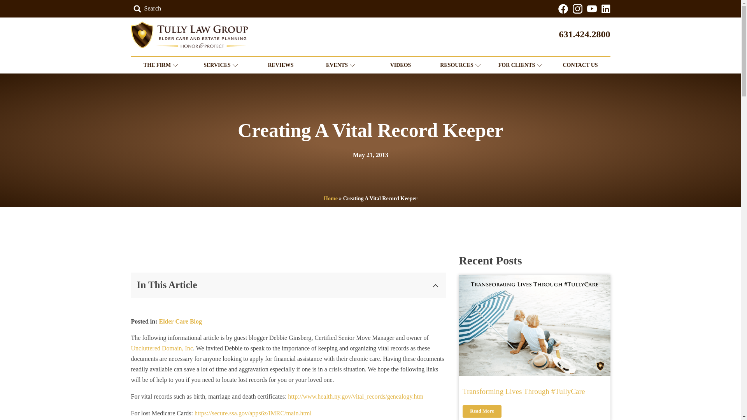 The width and height of the screenshot is (747, 420). What do you see at coordinates (400, 65) in the screenshot?
I see `VIDEOS` at bounding box center [400, 65].